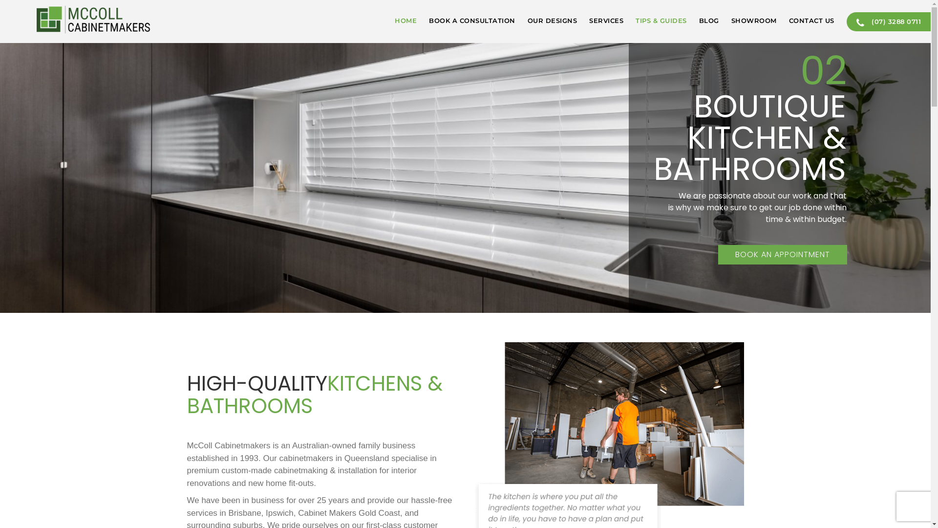  What do you see at coordinates (888, 22) in the screenshot?
I see `(07) 3288 0711` at bounding box center [888, 22].